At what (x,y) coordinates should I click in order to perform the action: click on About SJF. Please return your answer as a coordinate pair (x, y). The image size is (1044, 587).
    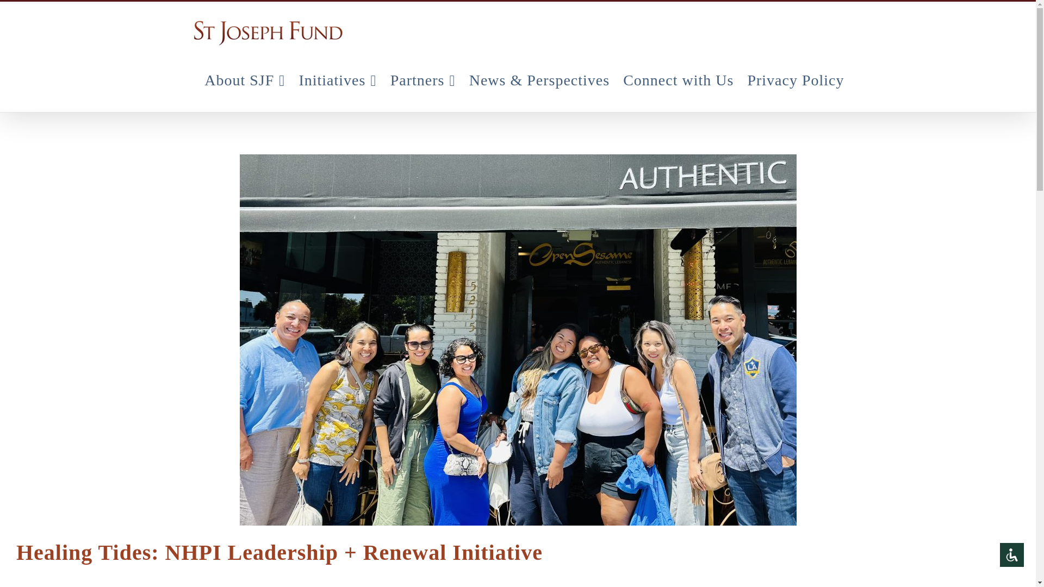
    Looking at the image, I should click on (245, 79).